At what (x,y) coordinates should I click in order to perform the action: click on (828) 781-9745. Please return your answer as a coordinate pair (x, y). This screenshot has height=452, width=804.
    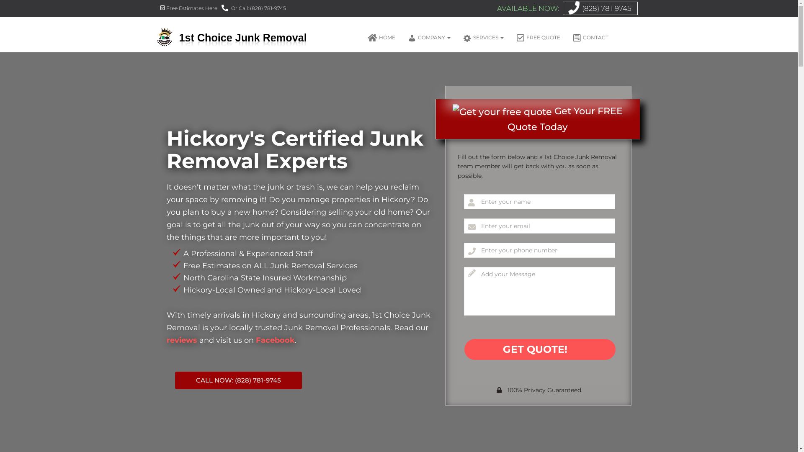
    Looking at the image, I should click on (606, 8).